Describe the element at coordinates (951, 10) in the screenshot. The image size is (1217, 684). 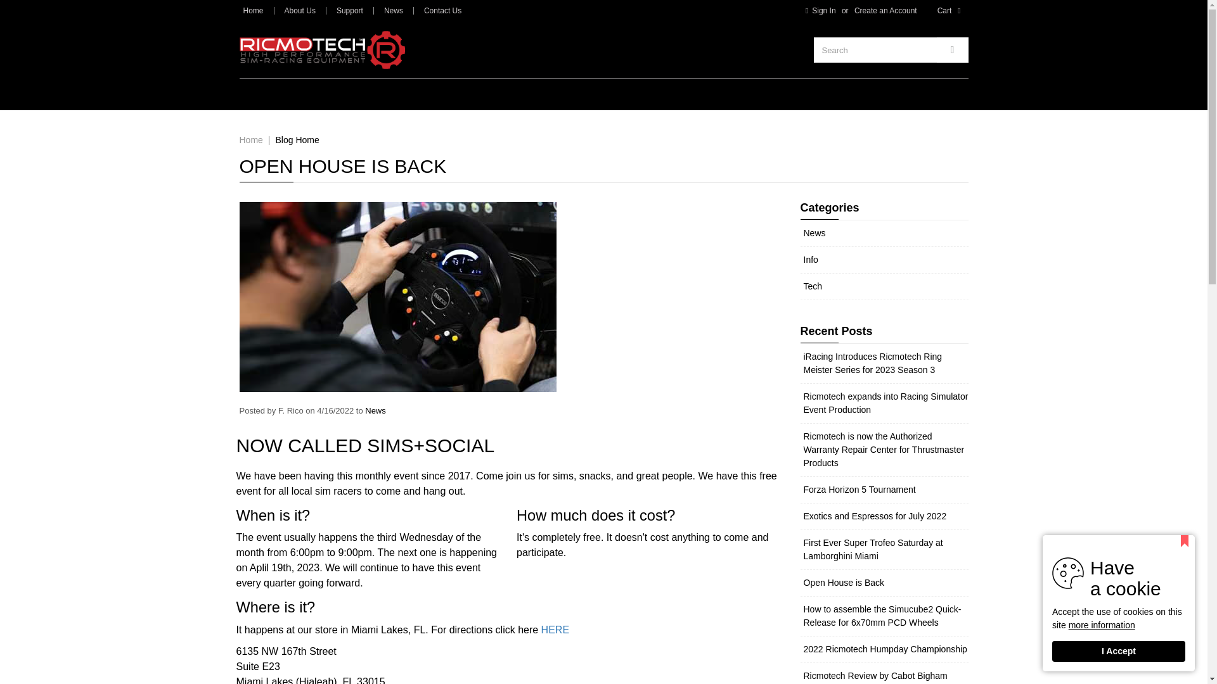
I see `Cart` at that location.